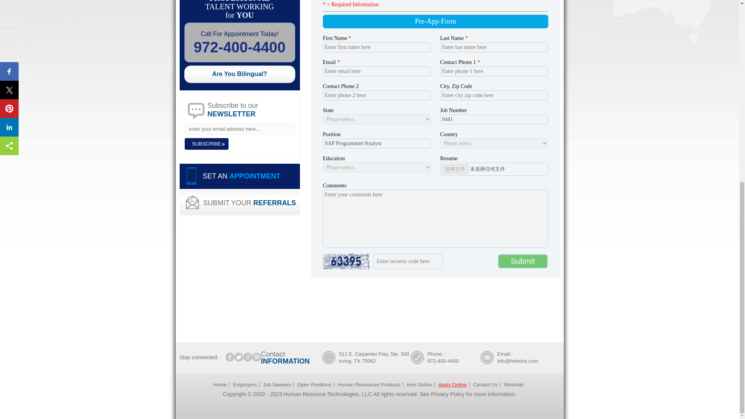 This screenshot has height=419, width=745. I want to click on Apply Online, so click(452, 384).